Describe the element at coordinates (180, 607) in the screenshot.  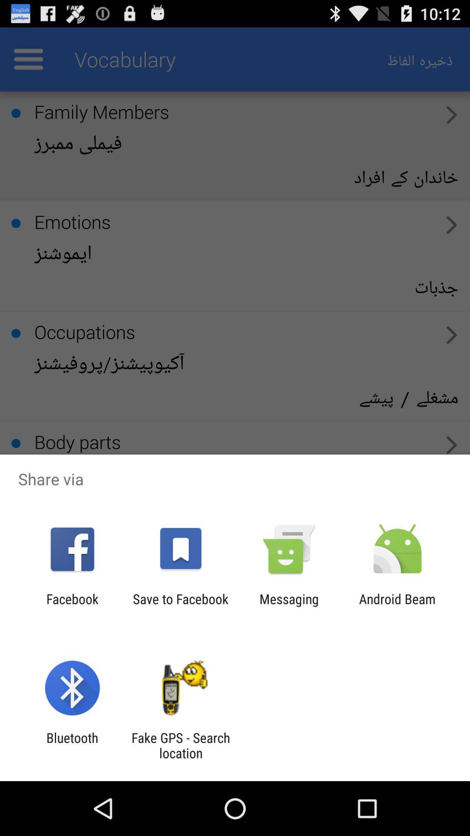
I see `tap the item to the left of the messaging icon` at that location.